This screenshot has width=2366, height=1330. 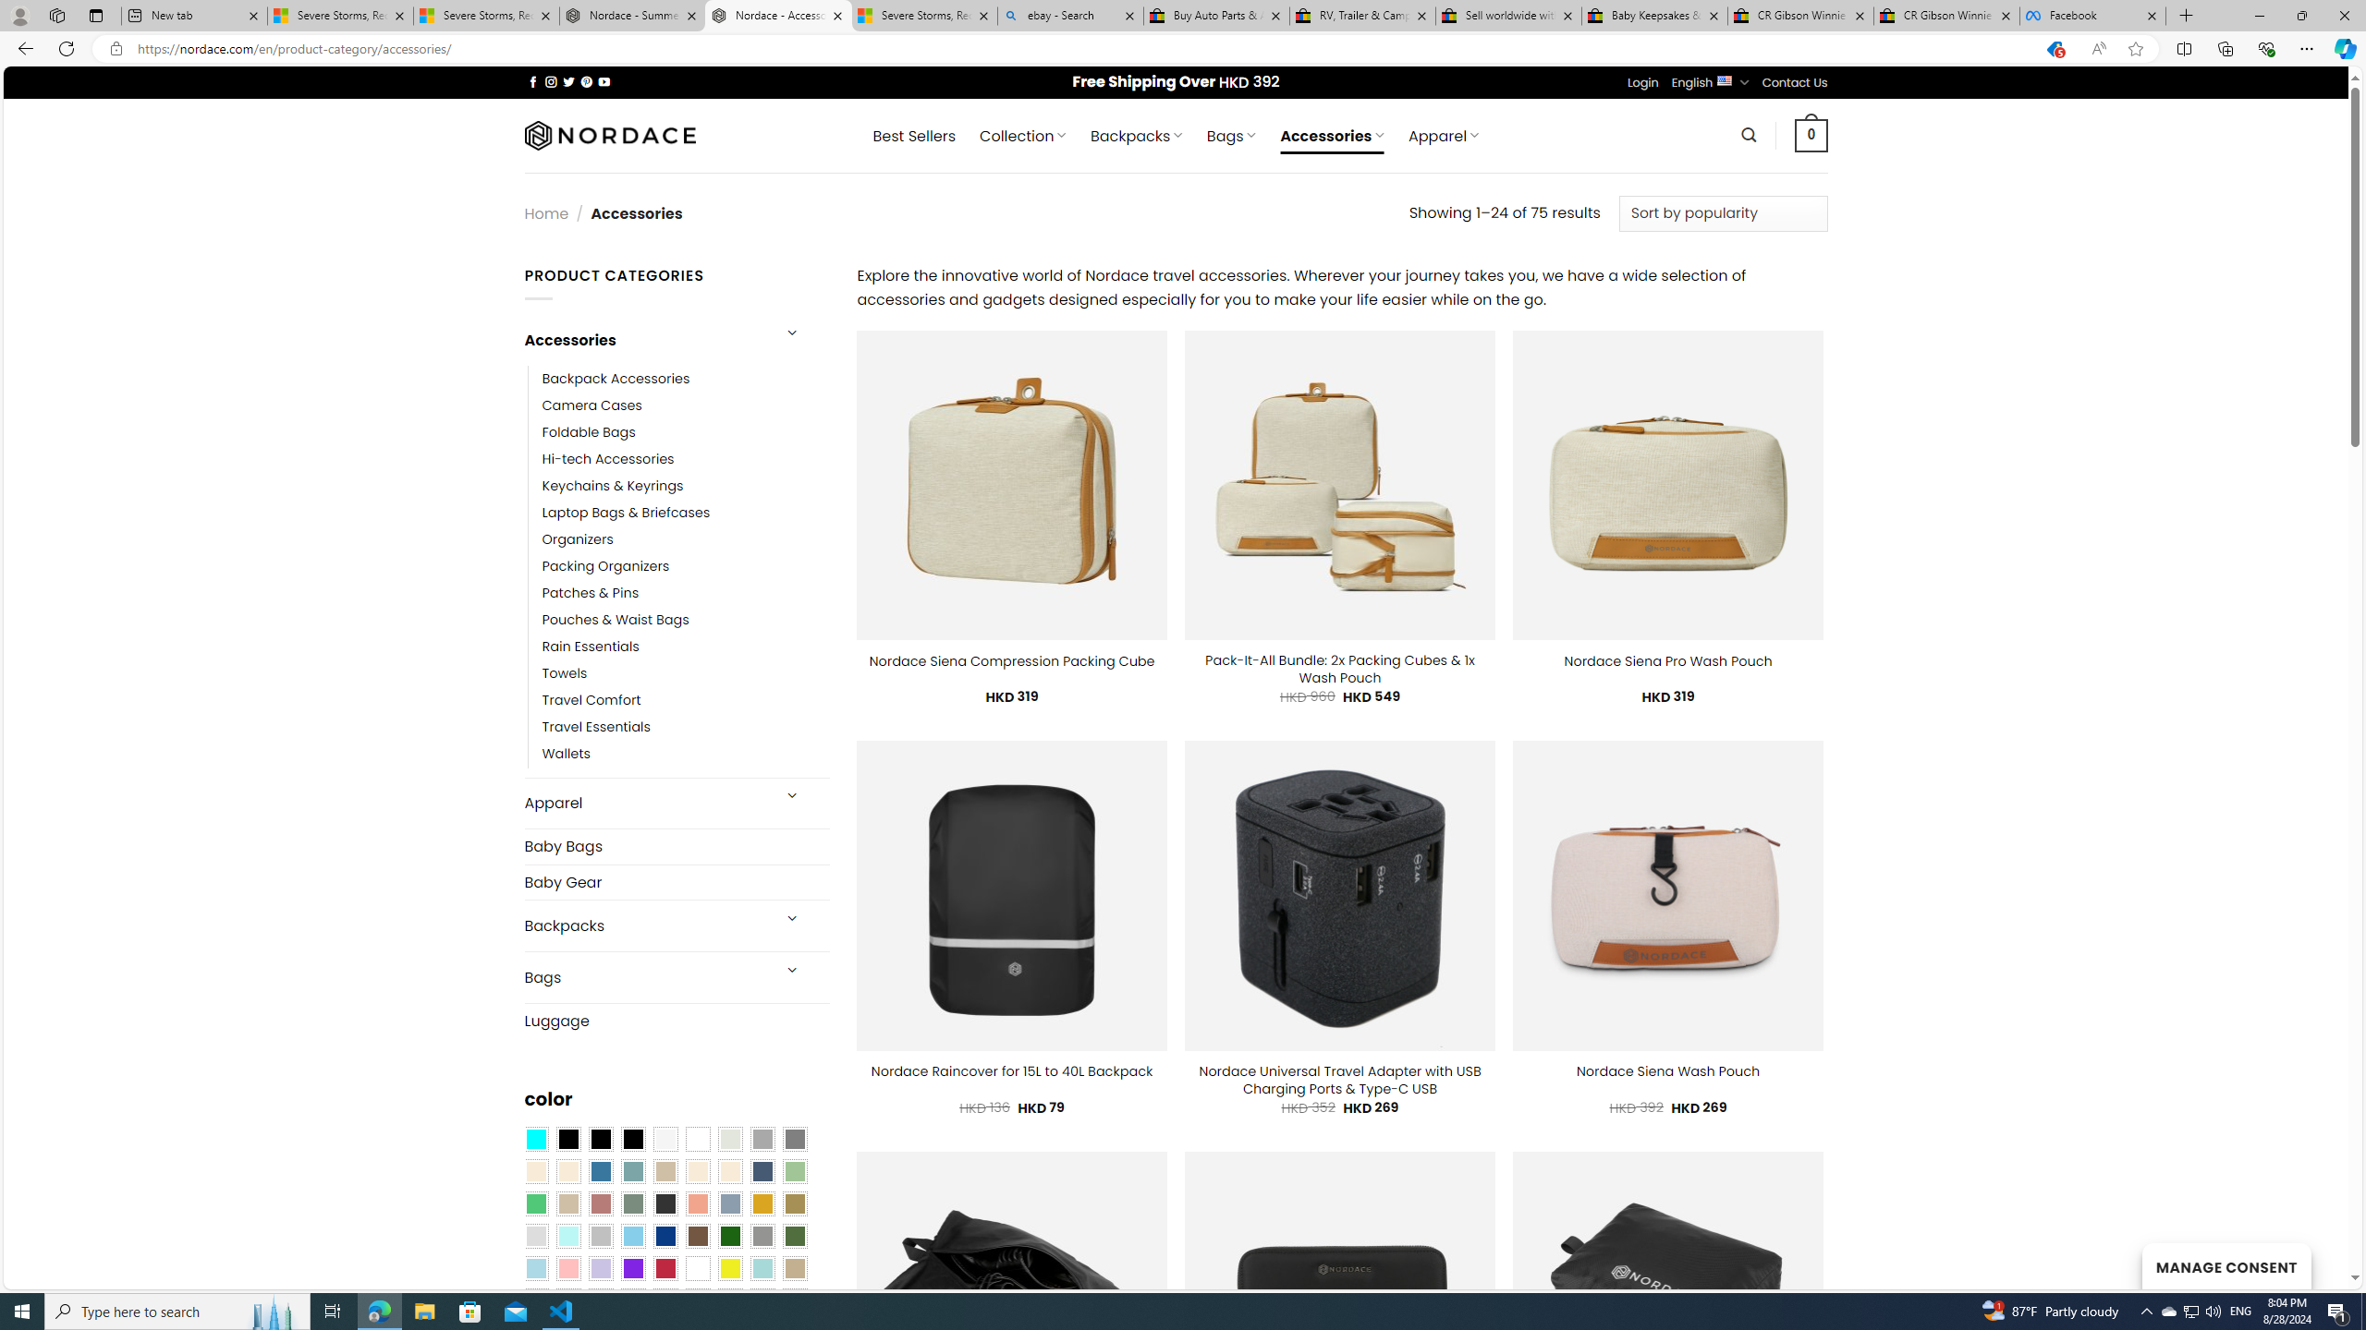 What do you see at coordinates (591, 701) in the screenshot?
I see `Travel Comfort` at bounding box center [591, 701].